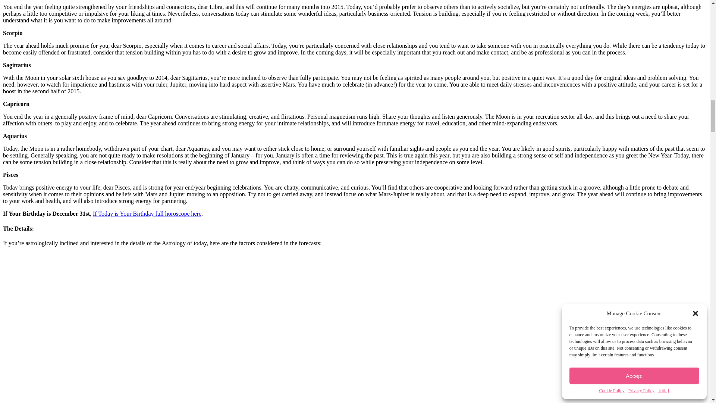 This screenshot has width=716, height=403. Describe the element at coordinates (147, 213) in the screenshot. I see `If Today is Your Birthday full horoscope here` at that location.